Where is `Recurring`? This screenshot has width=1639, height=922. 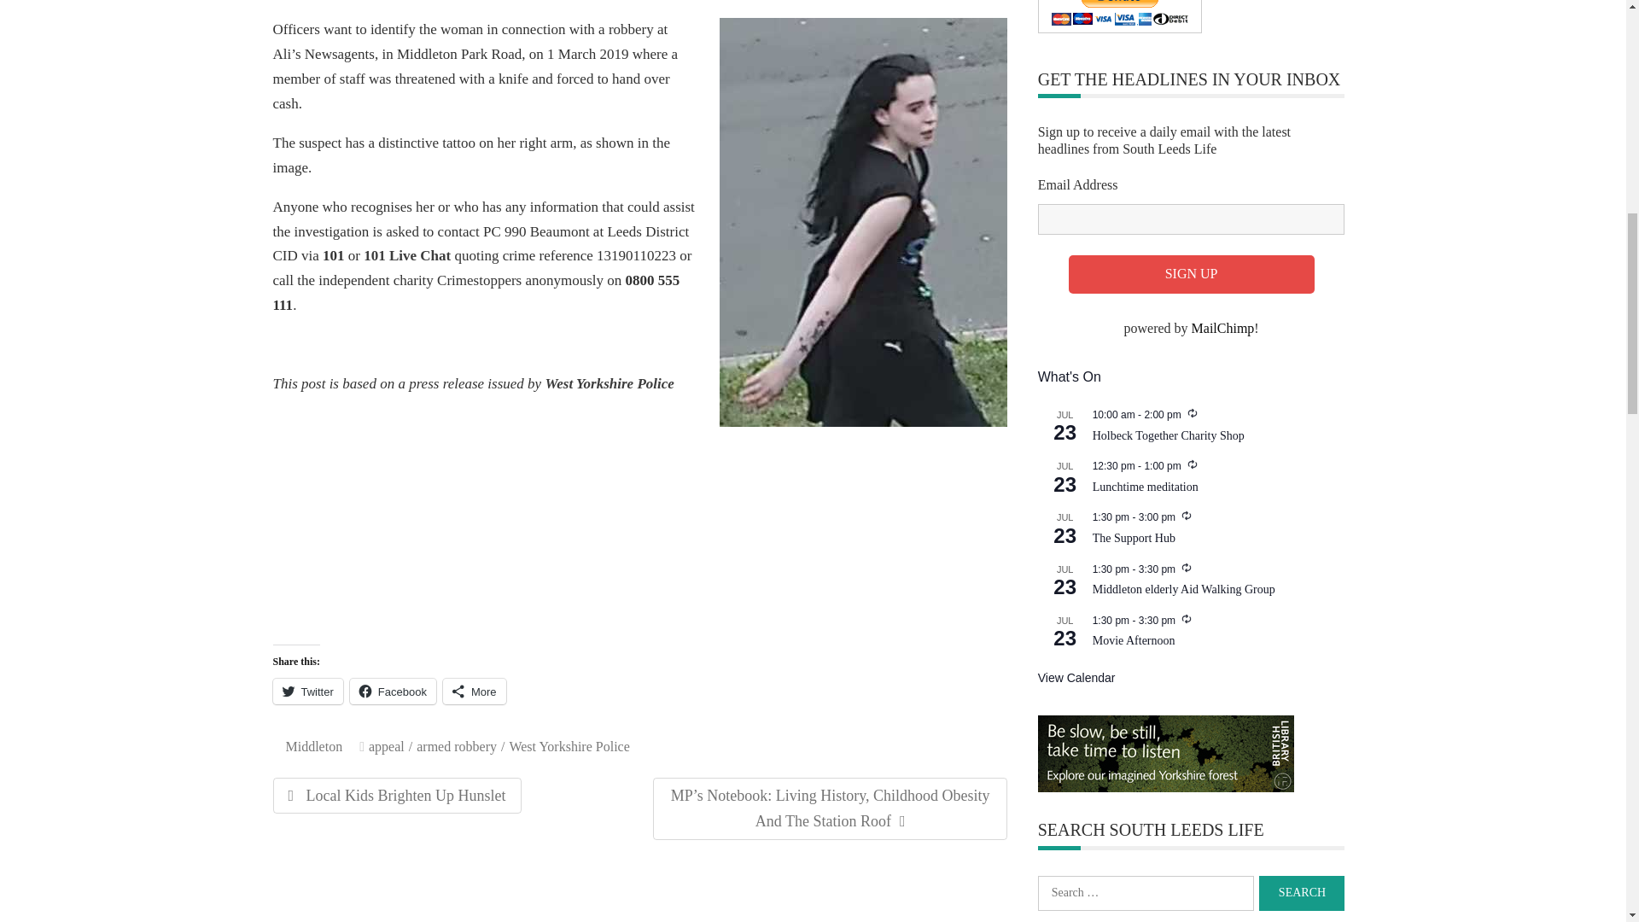
Recurring is located at coordinates (1187, 516).